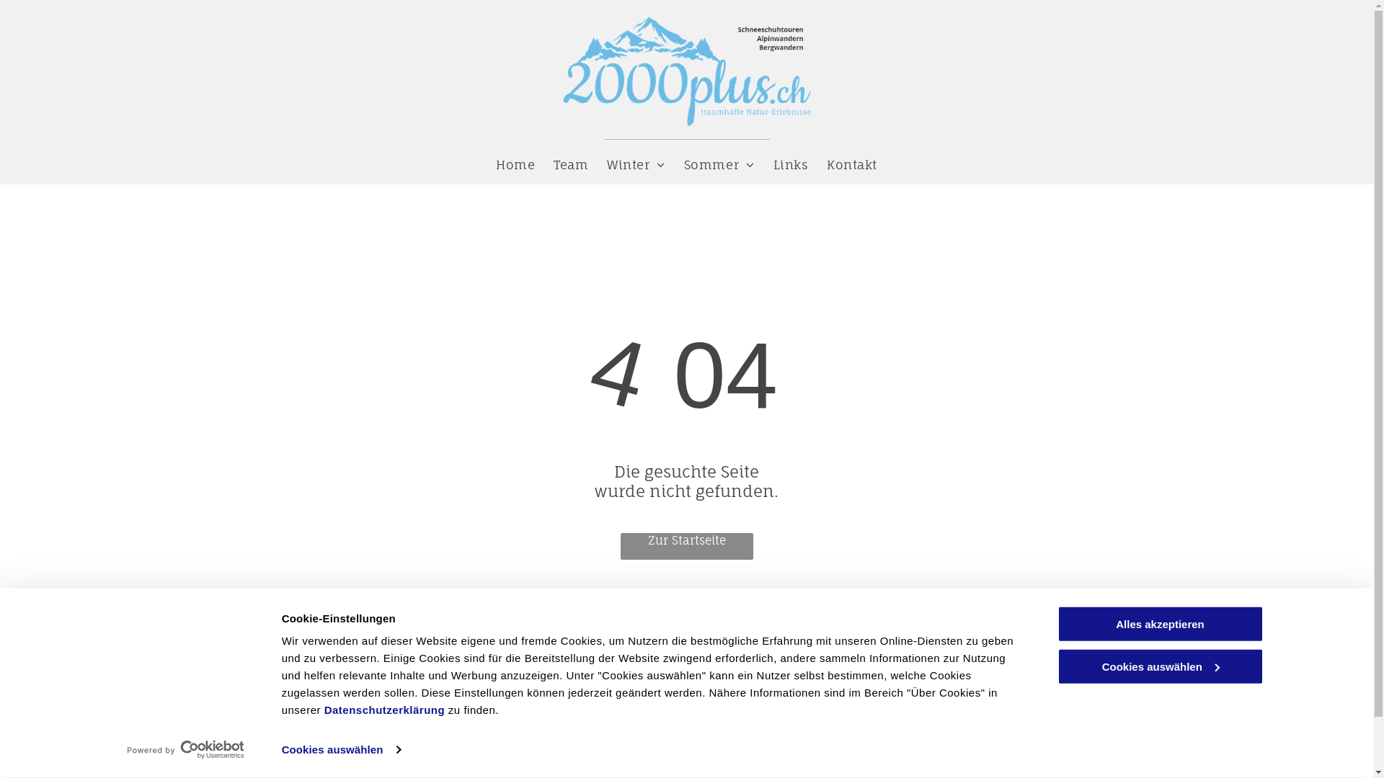 This screenshot has height=778, width=1384. What do you see at coordinates (714, 715) in the screenshot?
I see `Wetter` at bounding box center [714, 715].